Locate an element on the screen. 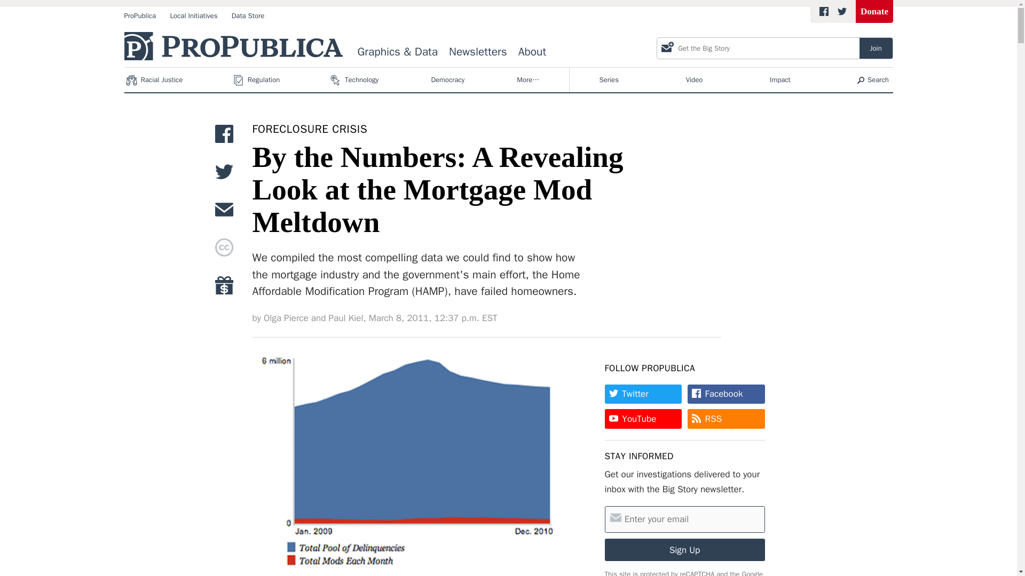  Racial Justice is located at coordinates (155, 80).